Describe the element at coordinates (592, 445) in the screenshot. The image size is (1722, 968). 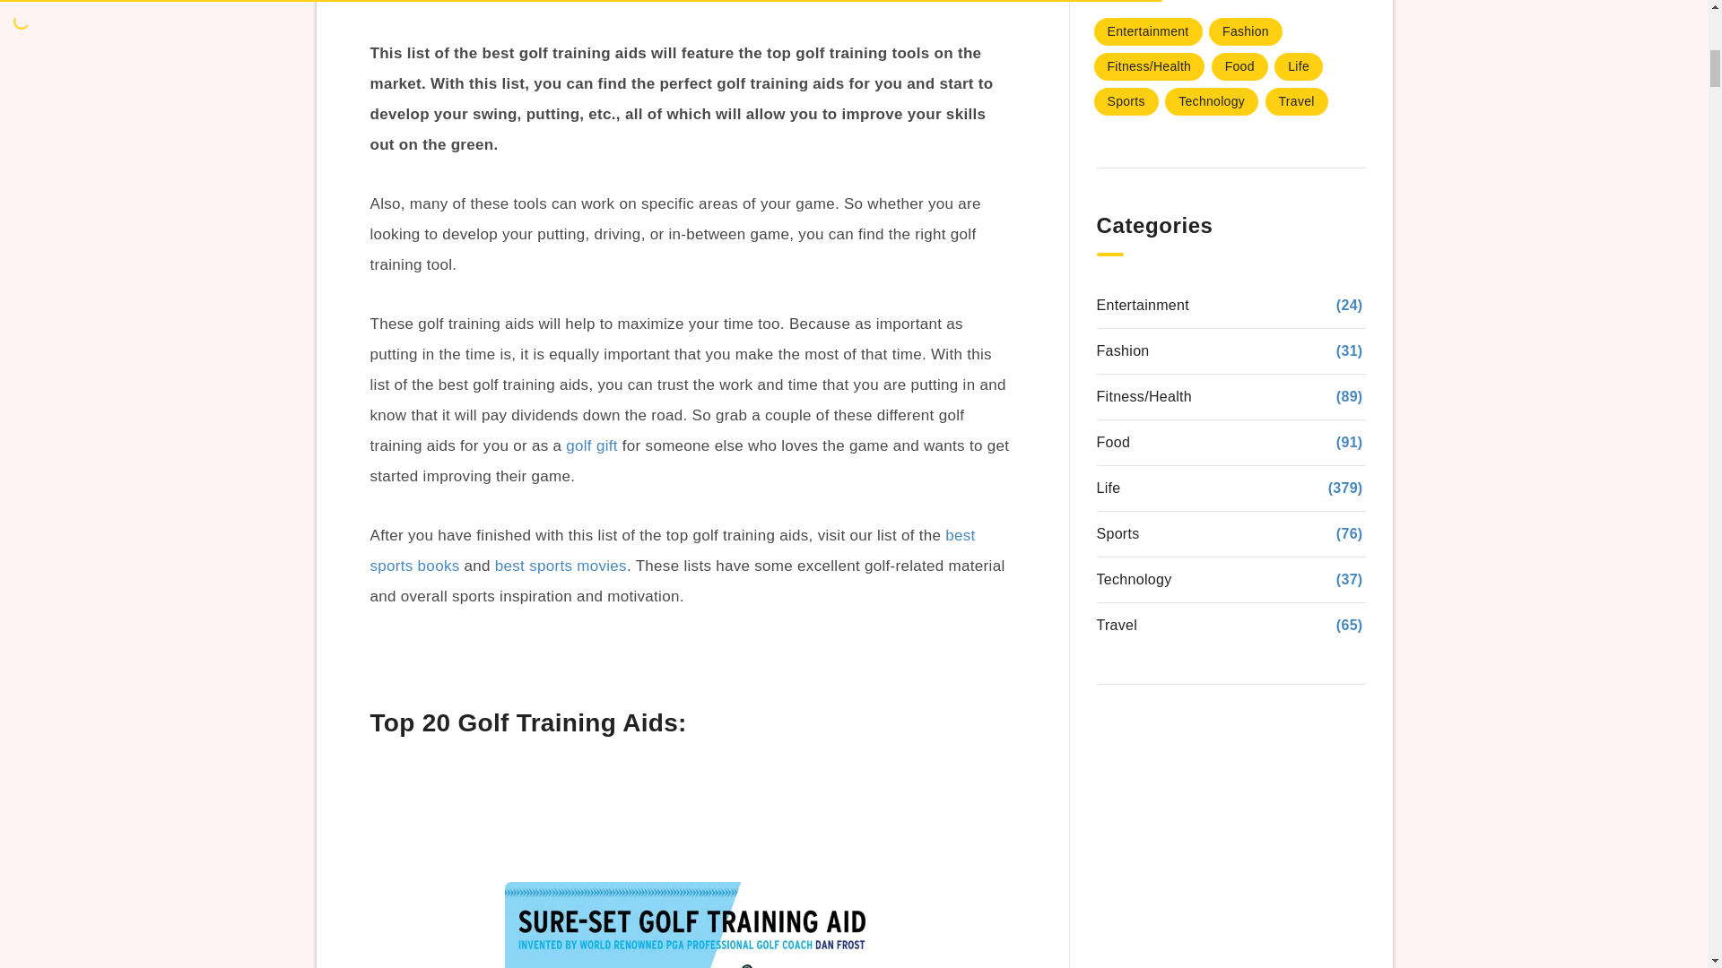
I see `golf gift` at that location.